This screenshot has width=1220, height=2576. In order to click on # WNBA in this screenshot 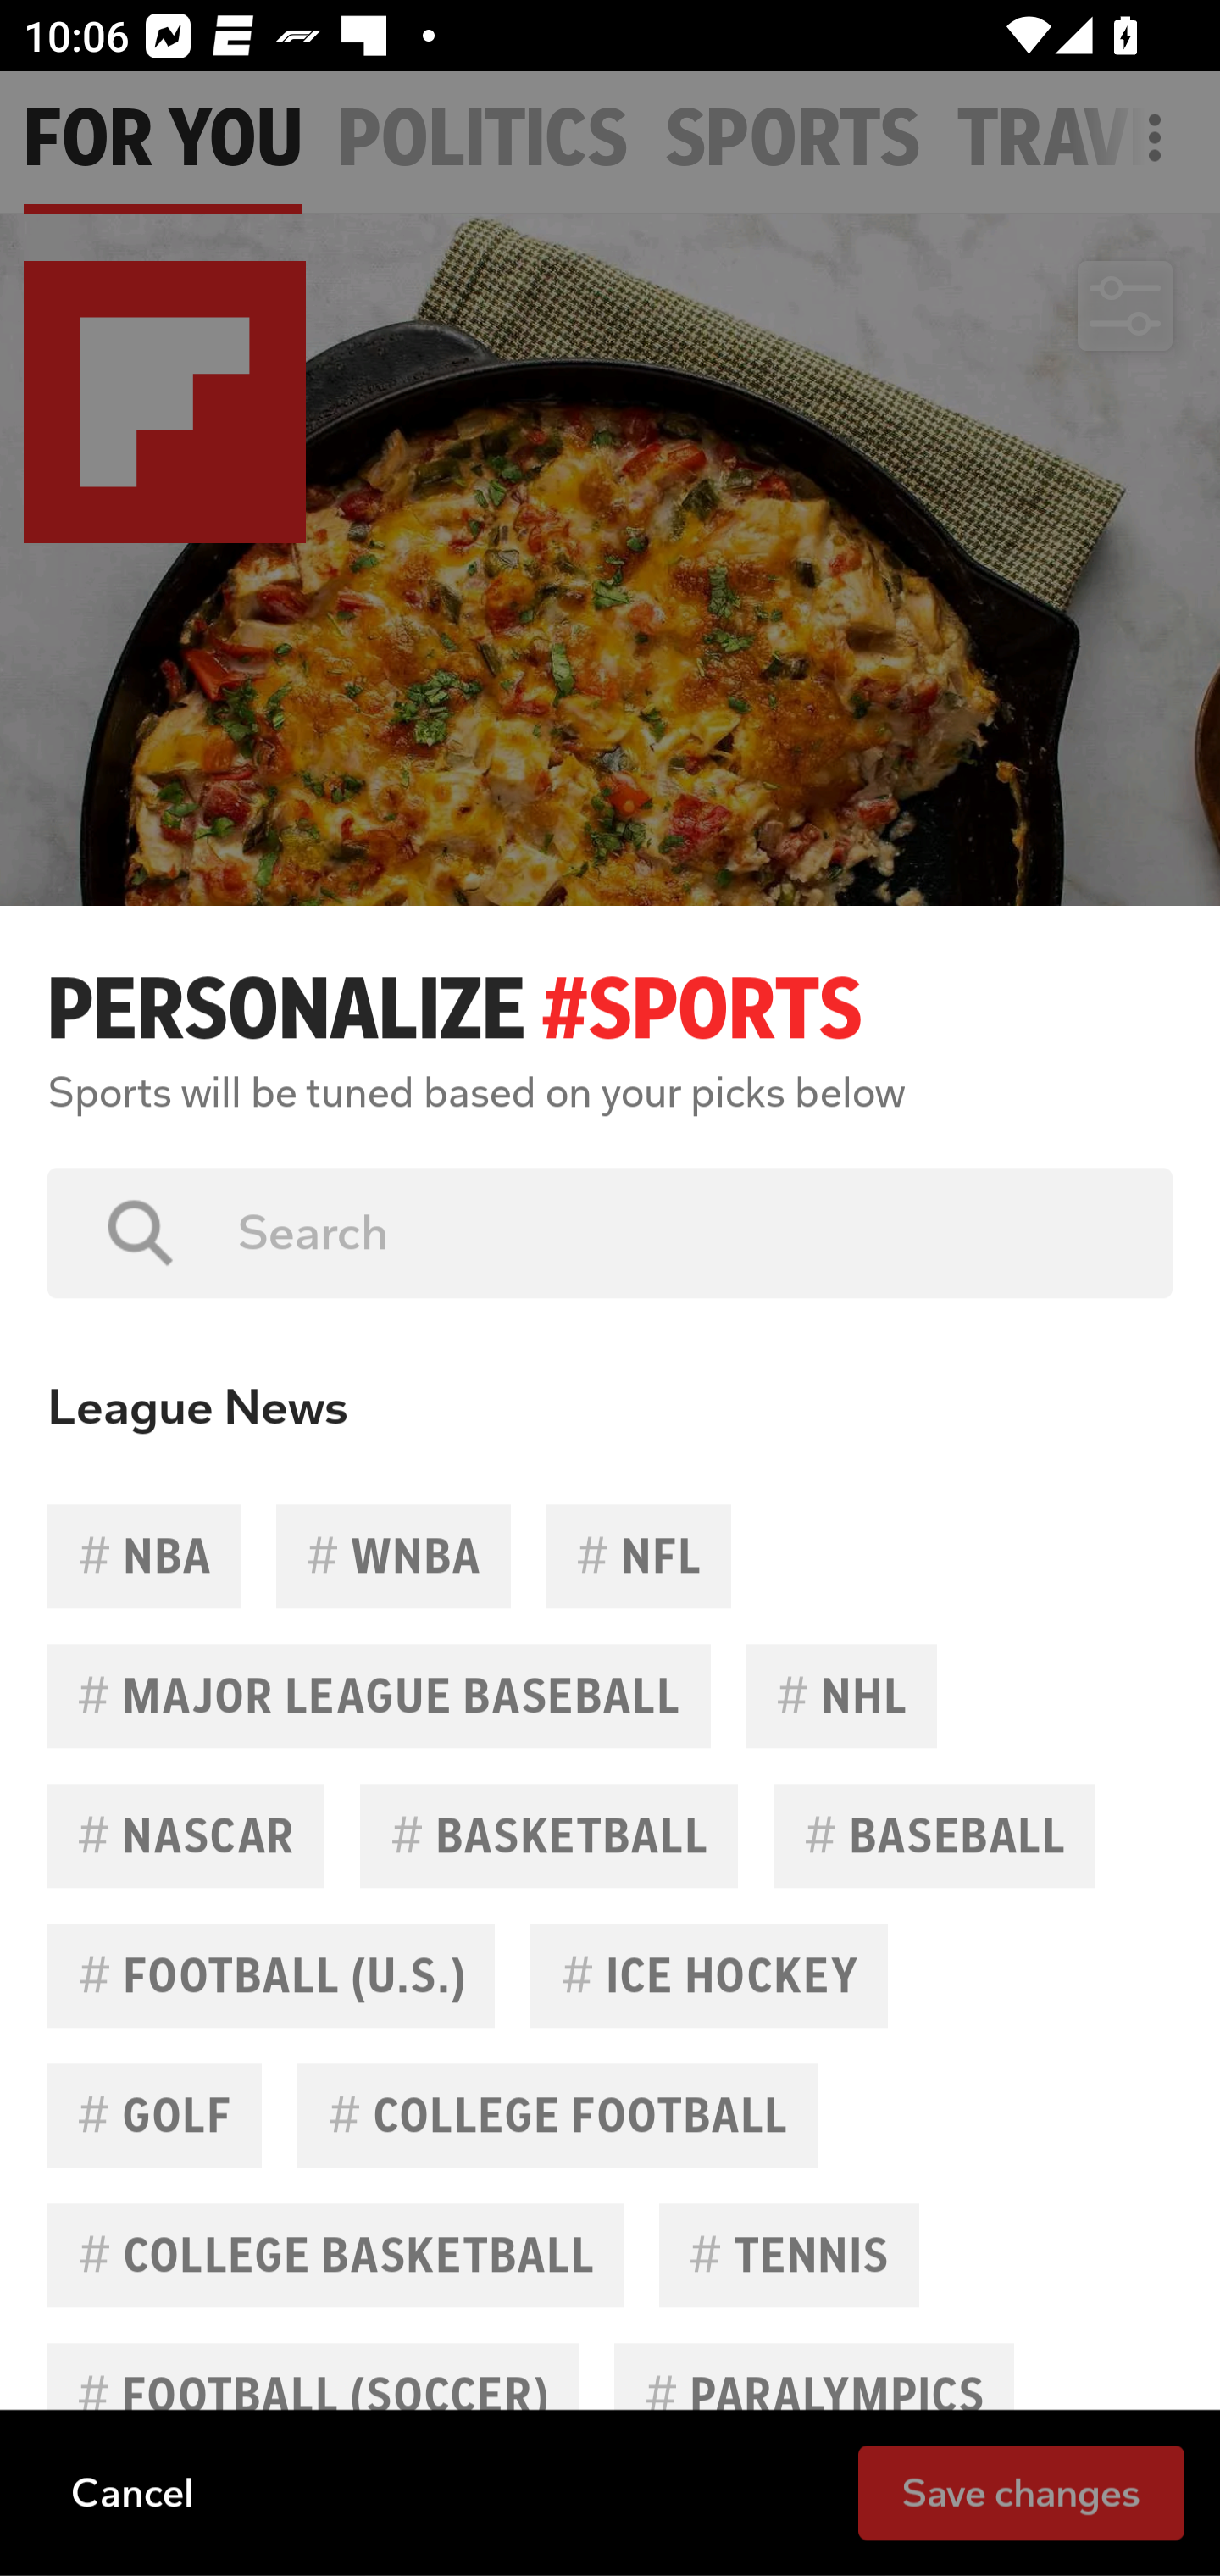, I will do `click(393, 1556)`.